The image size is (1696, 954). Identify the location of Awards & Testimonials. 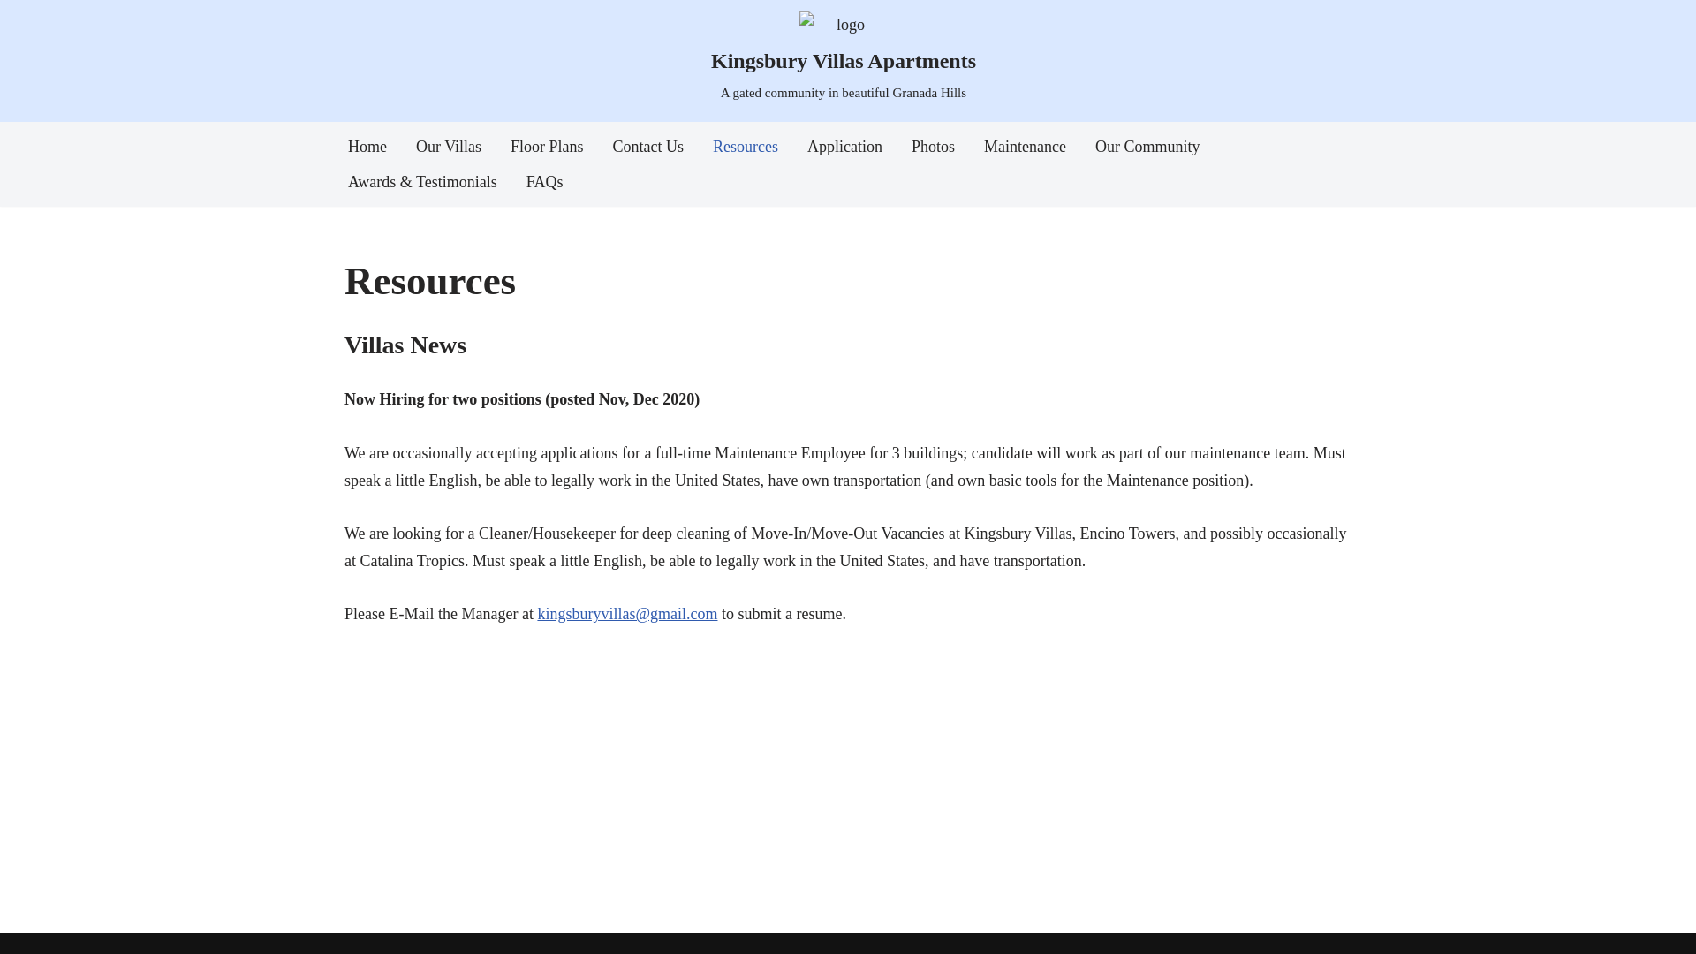
(422, 182).